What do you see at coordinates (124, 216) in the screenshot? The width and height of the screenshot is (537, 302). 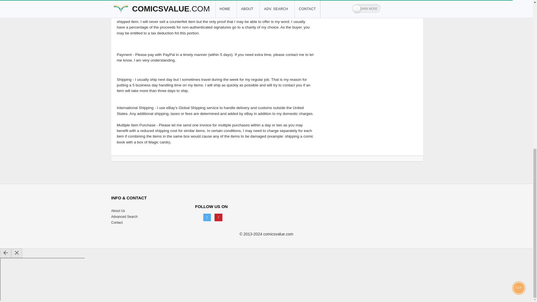 I see `Advanced Search` at bounding box center [124, 216].